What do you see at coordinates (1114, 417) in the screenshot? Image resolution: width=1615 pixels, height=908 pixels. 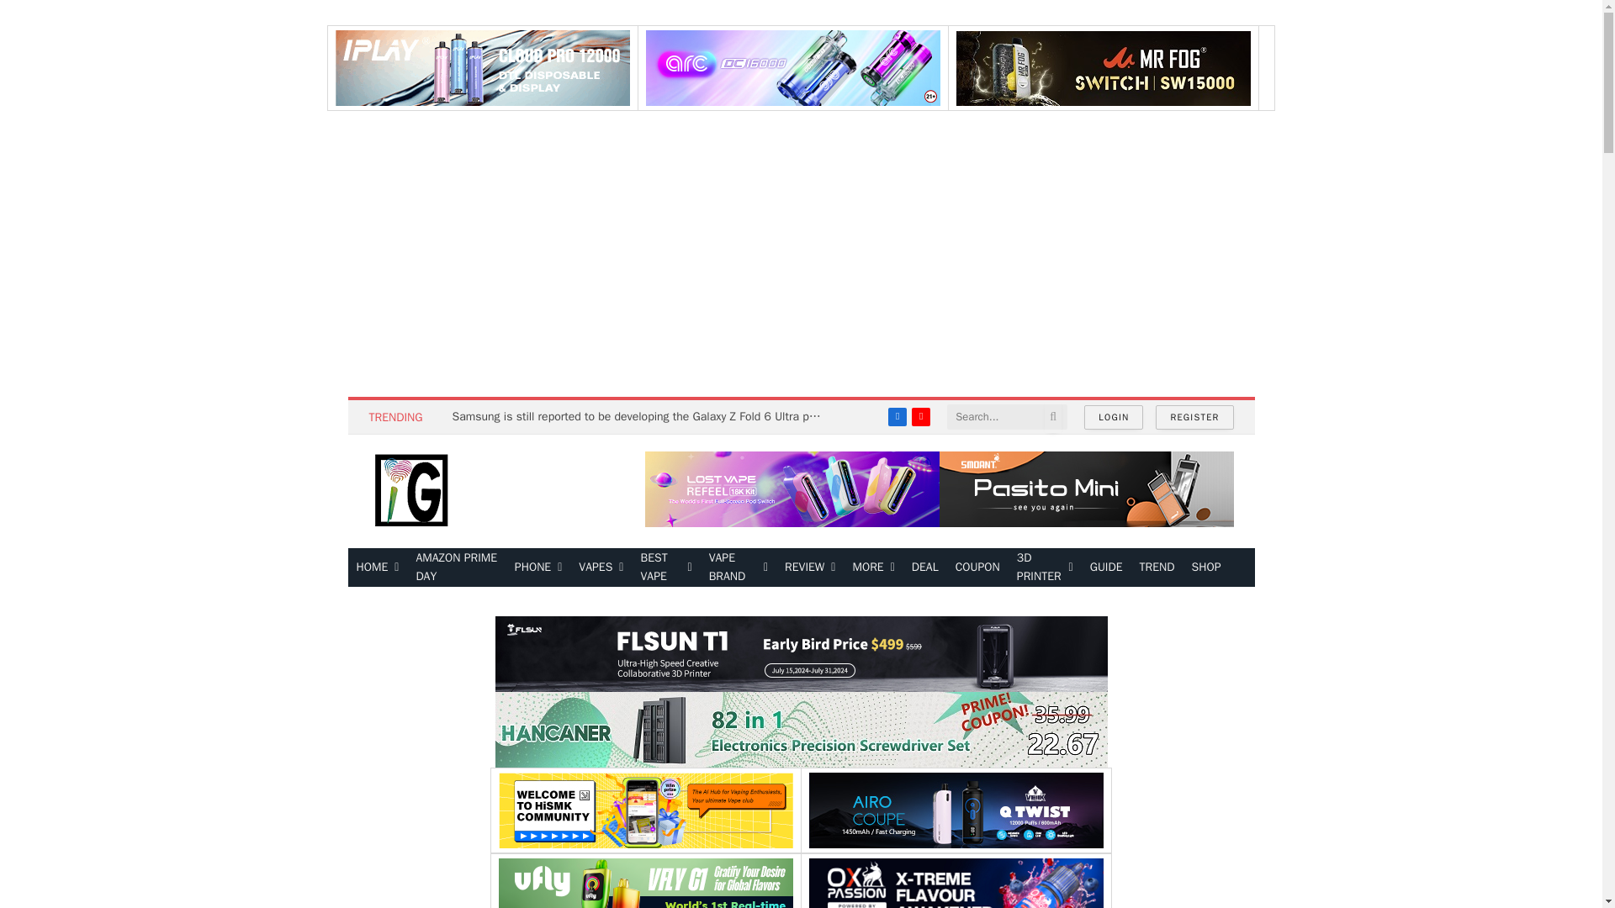 I see `LOGIN` at bounding box center [1114, 417].